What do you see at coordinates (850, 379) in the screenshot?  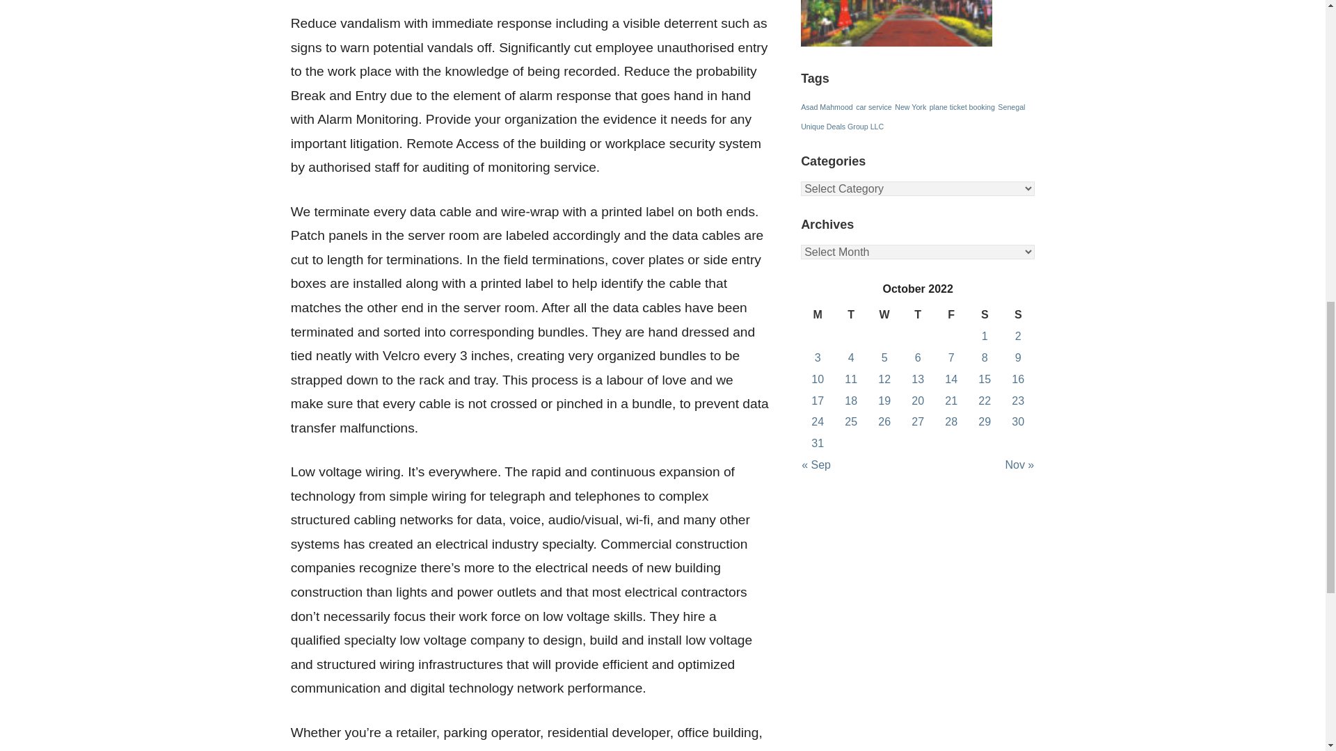 I see `11` at bounding box center [850, 379].